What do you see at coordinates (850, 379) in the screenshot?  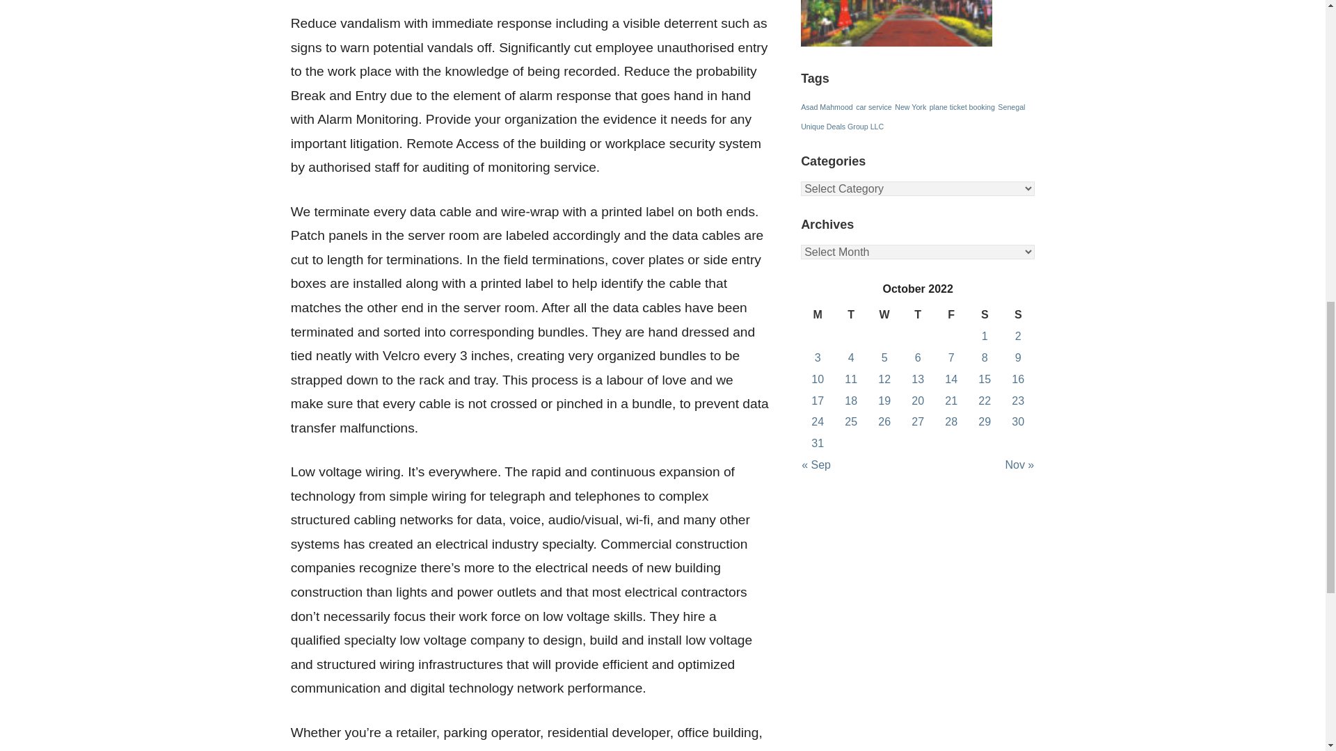 I see `11` at bounding box center [850, 379].